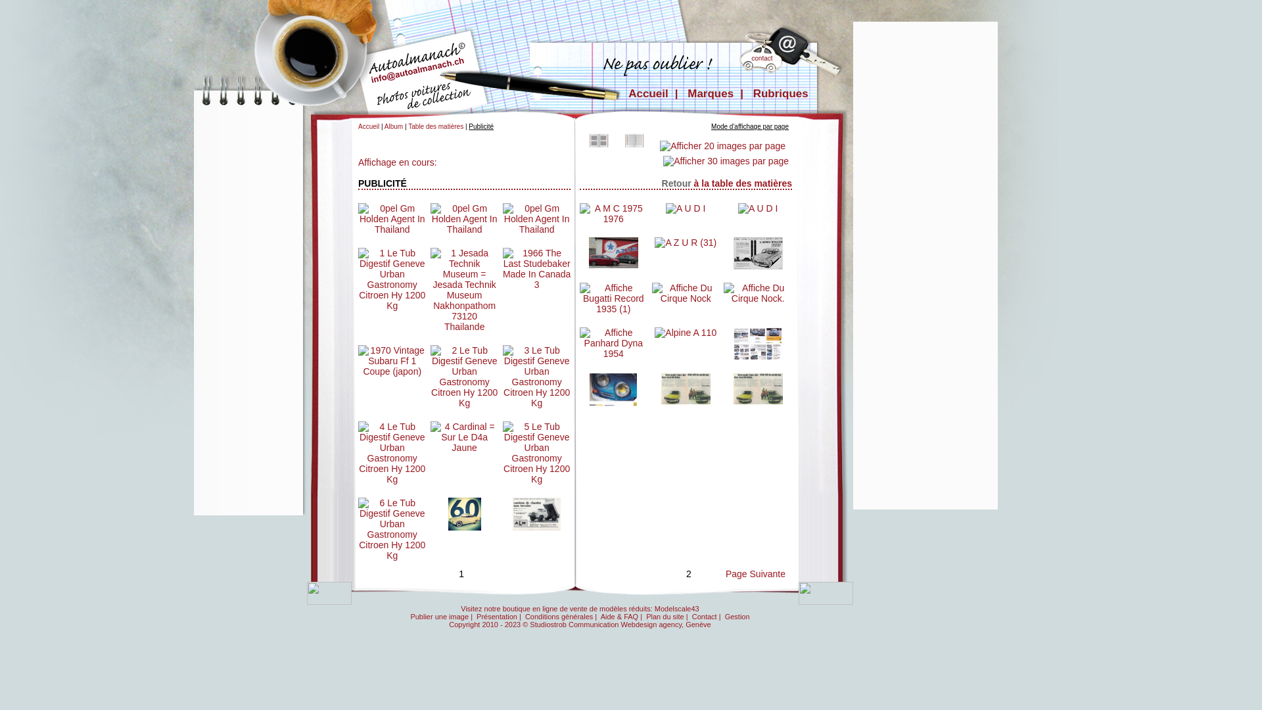 Image resolution: width=1262 pixels, height=710 pixels. Describe the element at coordinates (686, 333) in the screenshot. I see `Alpine  A 110` at that location.